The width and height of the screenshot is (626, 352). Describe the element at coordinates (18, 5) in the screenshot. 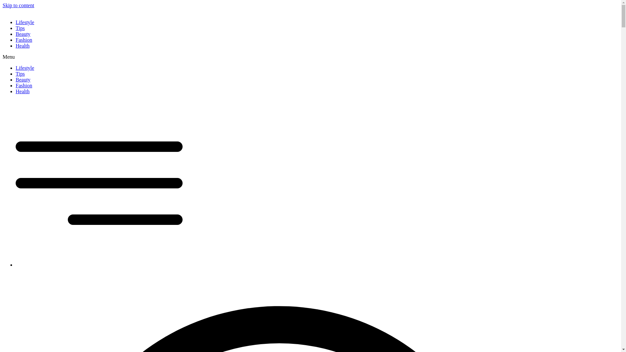

I see `Skip to content` at that location.